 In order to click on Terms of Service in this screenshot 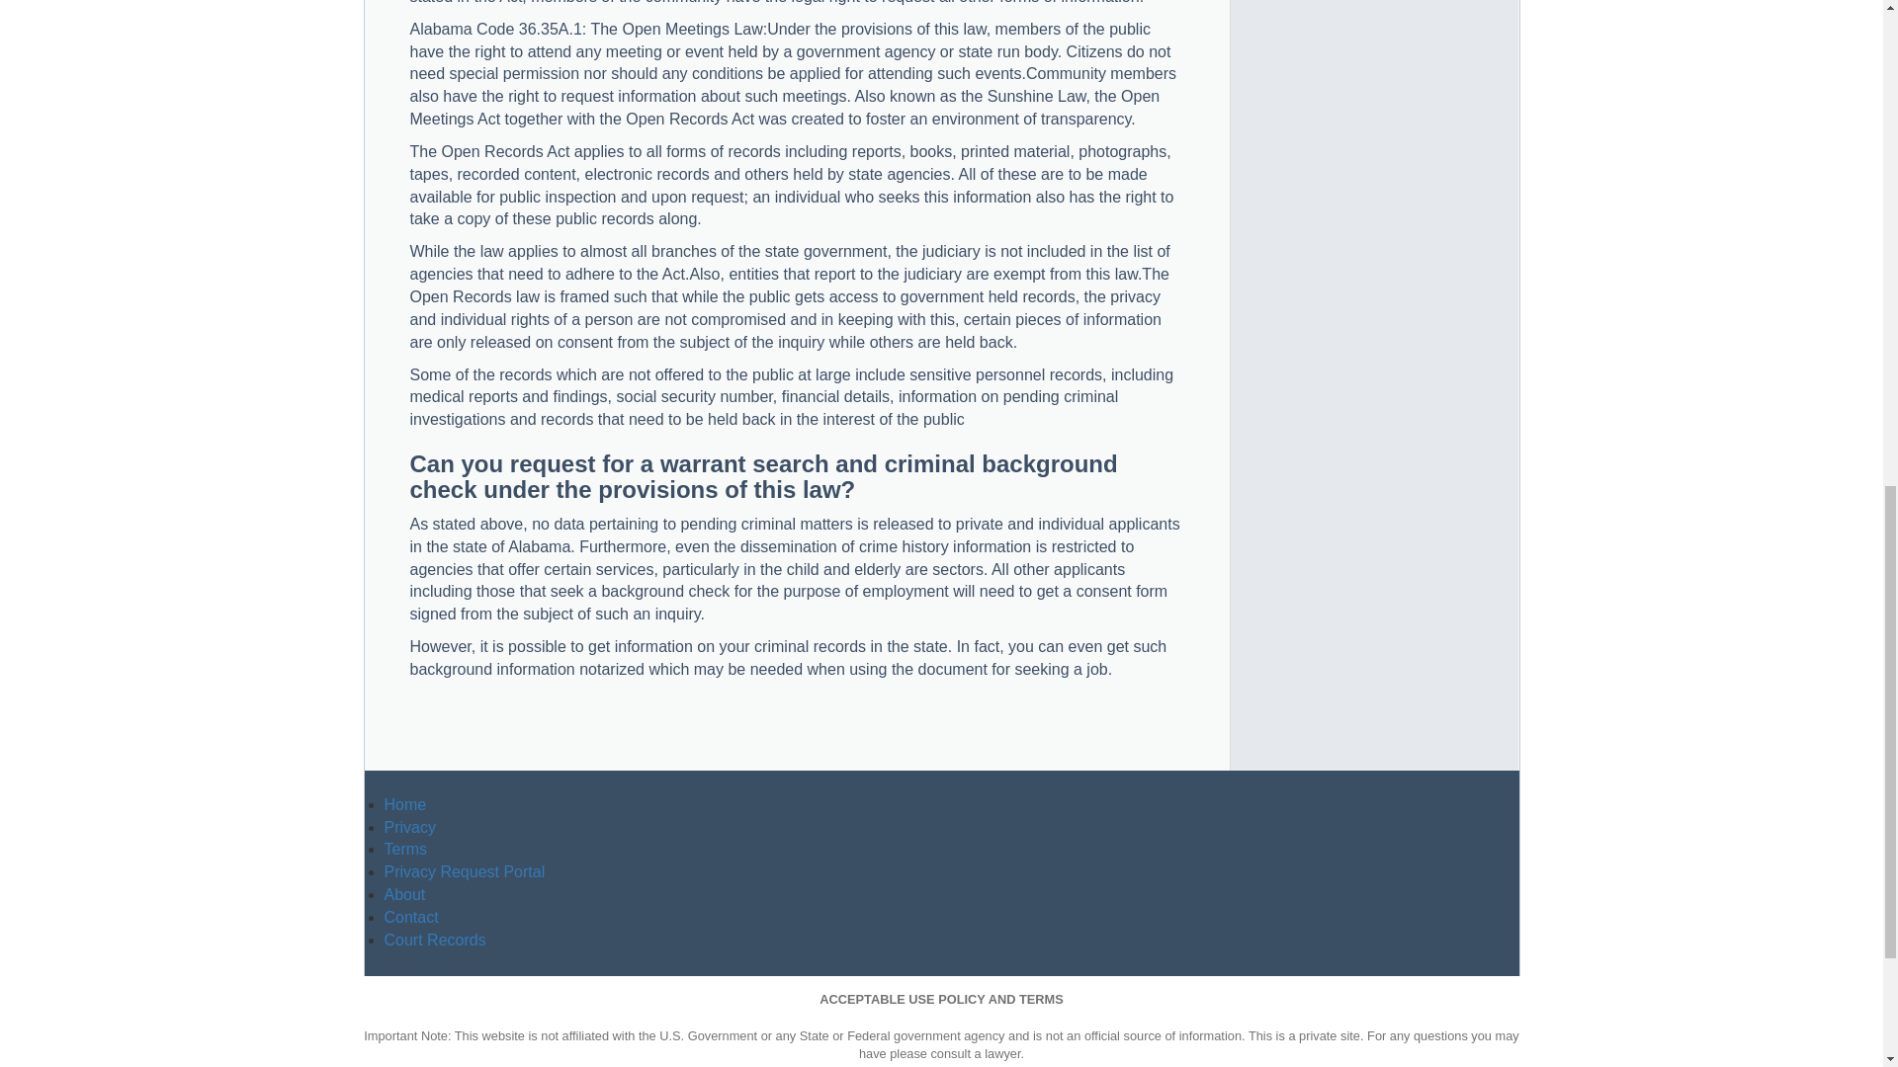, I will do `click(405, 850)`.